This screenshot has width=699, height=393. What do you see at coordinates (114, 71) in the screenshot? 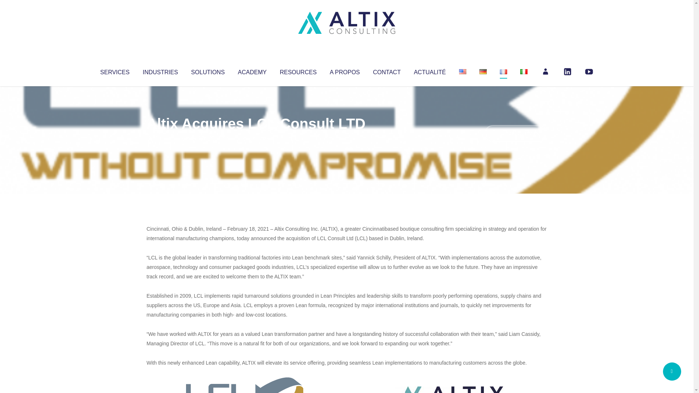
I see `SERVICES` at bounding box center [114, 71].